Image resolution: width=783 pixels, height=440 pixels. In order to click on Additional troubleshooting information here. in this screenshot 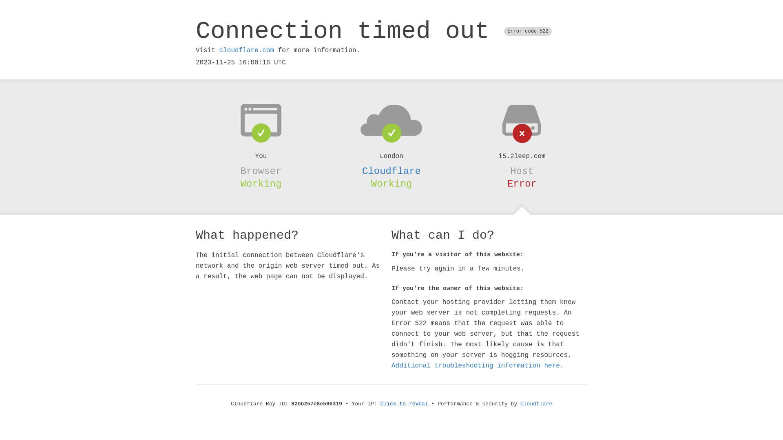, I will do `click(478, 366)`.